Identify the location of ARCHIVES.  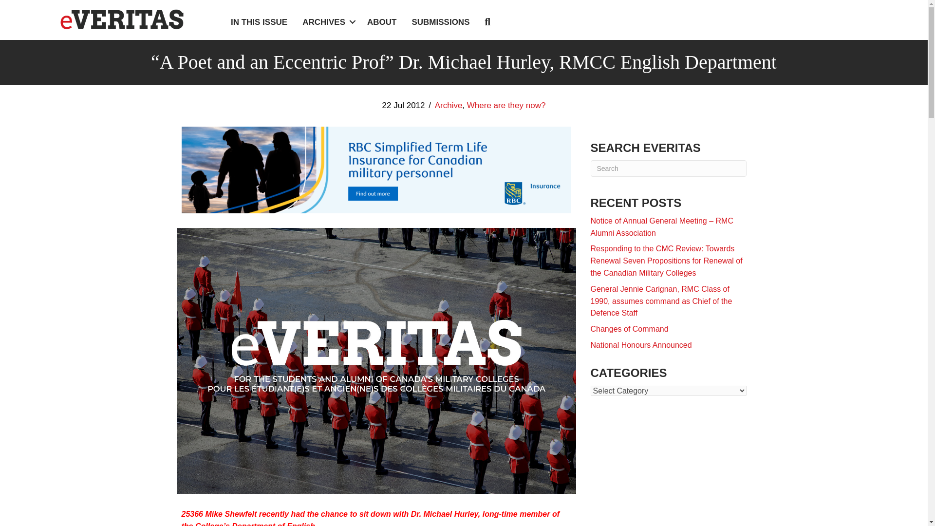
(327, 22).